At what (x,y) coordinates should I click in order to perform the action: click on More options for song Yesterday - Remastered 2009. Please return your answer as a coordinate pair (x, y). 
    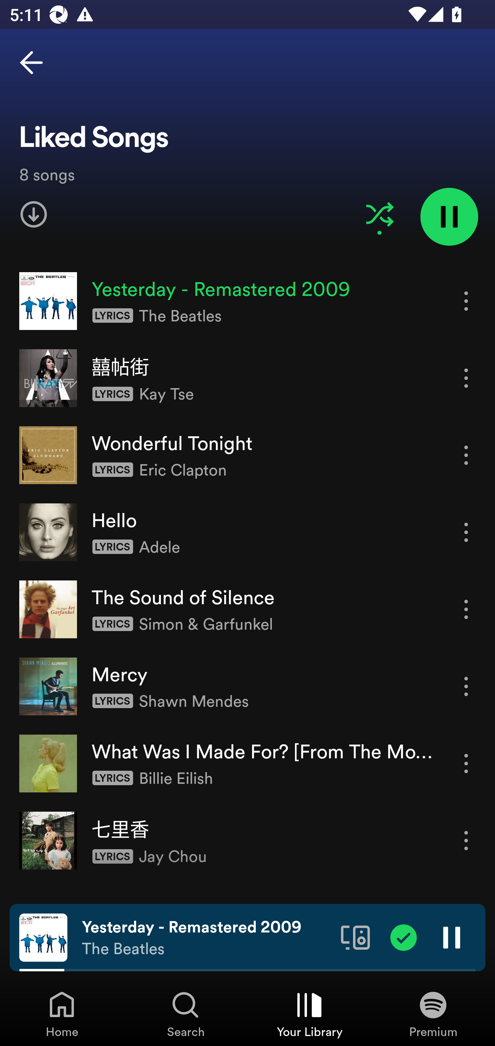
    Looking at the image, I should click on (466, 301).